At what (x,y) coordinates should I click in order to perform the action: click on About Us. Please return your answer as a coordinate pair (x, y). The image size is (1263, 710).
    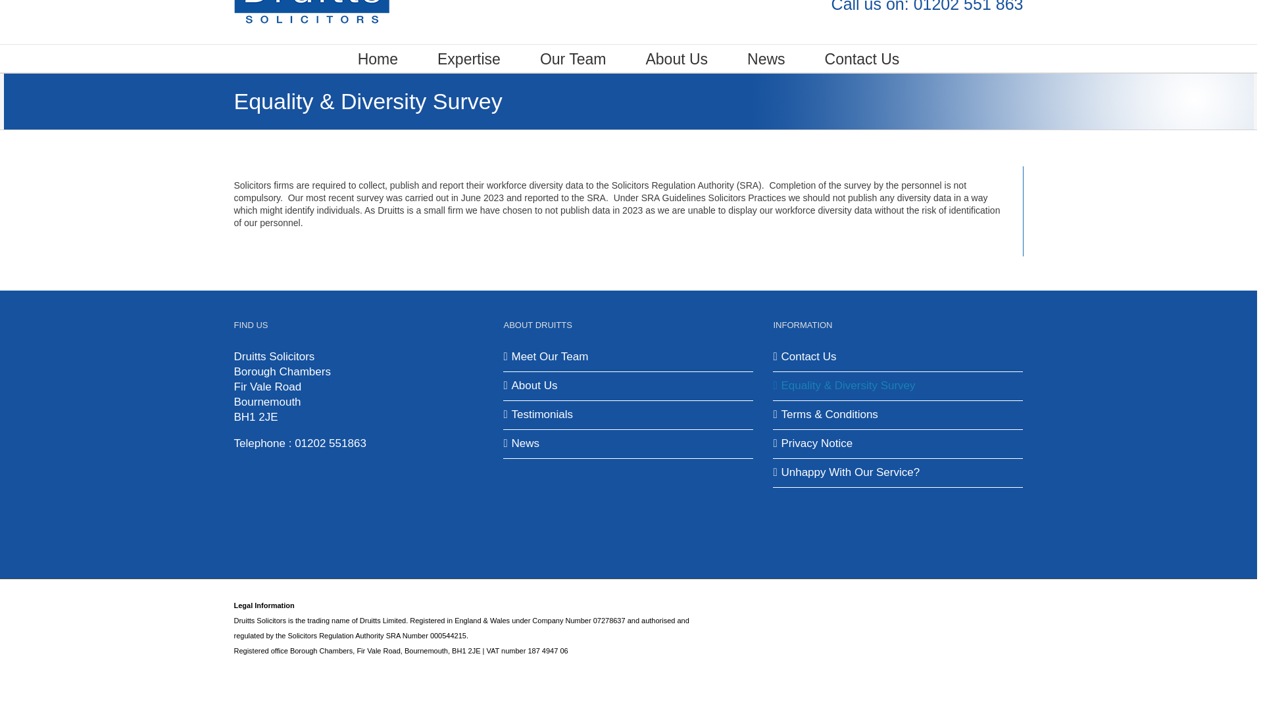
    Looking at the image, I should click on (629, 386).